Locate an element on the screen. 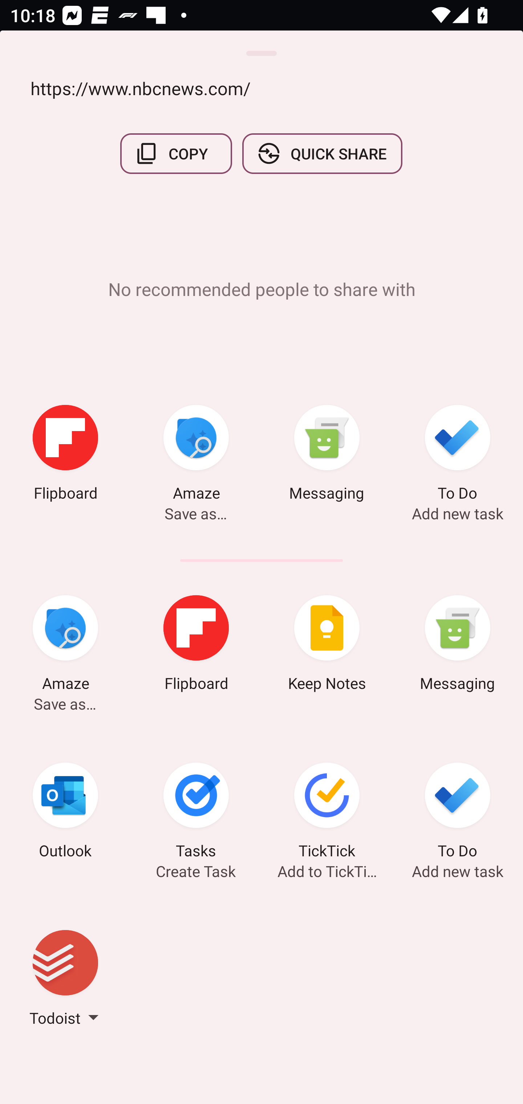 This screenshot has width=523, height=1104. Amaze Save as… is located at coordinates (65, 646).